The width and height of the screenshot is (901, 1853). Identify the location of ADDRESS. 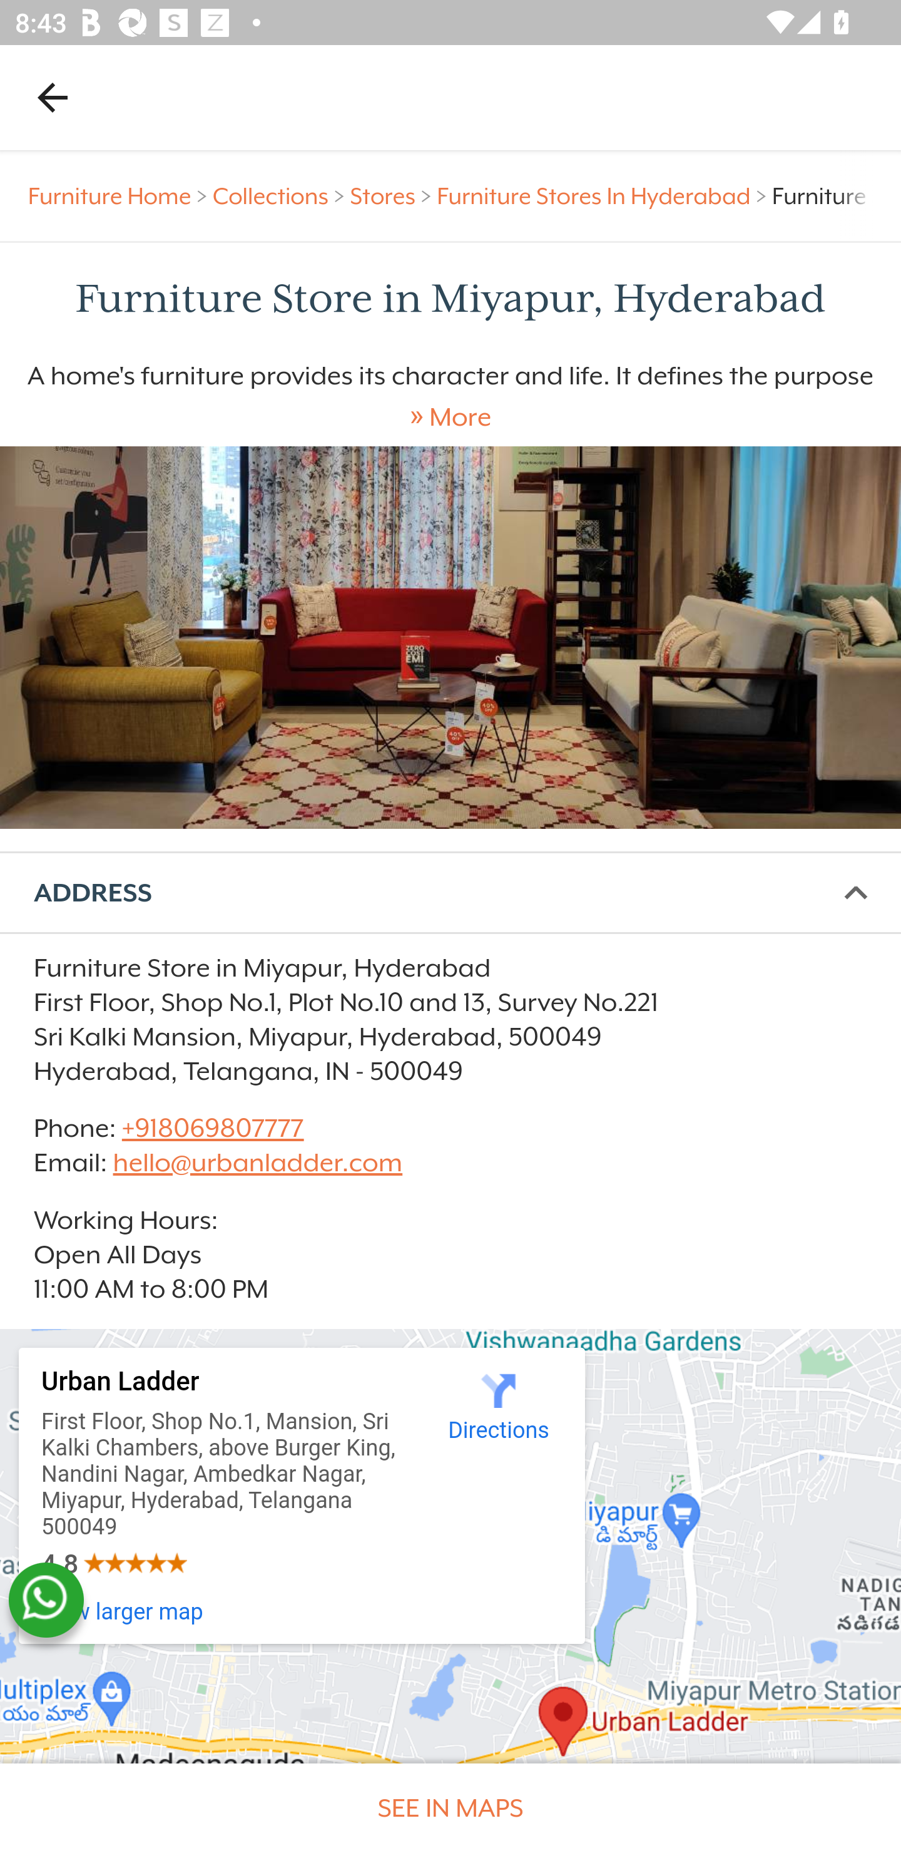
(450, 894).